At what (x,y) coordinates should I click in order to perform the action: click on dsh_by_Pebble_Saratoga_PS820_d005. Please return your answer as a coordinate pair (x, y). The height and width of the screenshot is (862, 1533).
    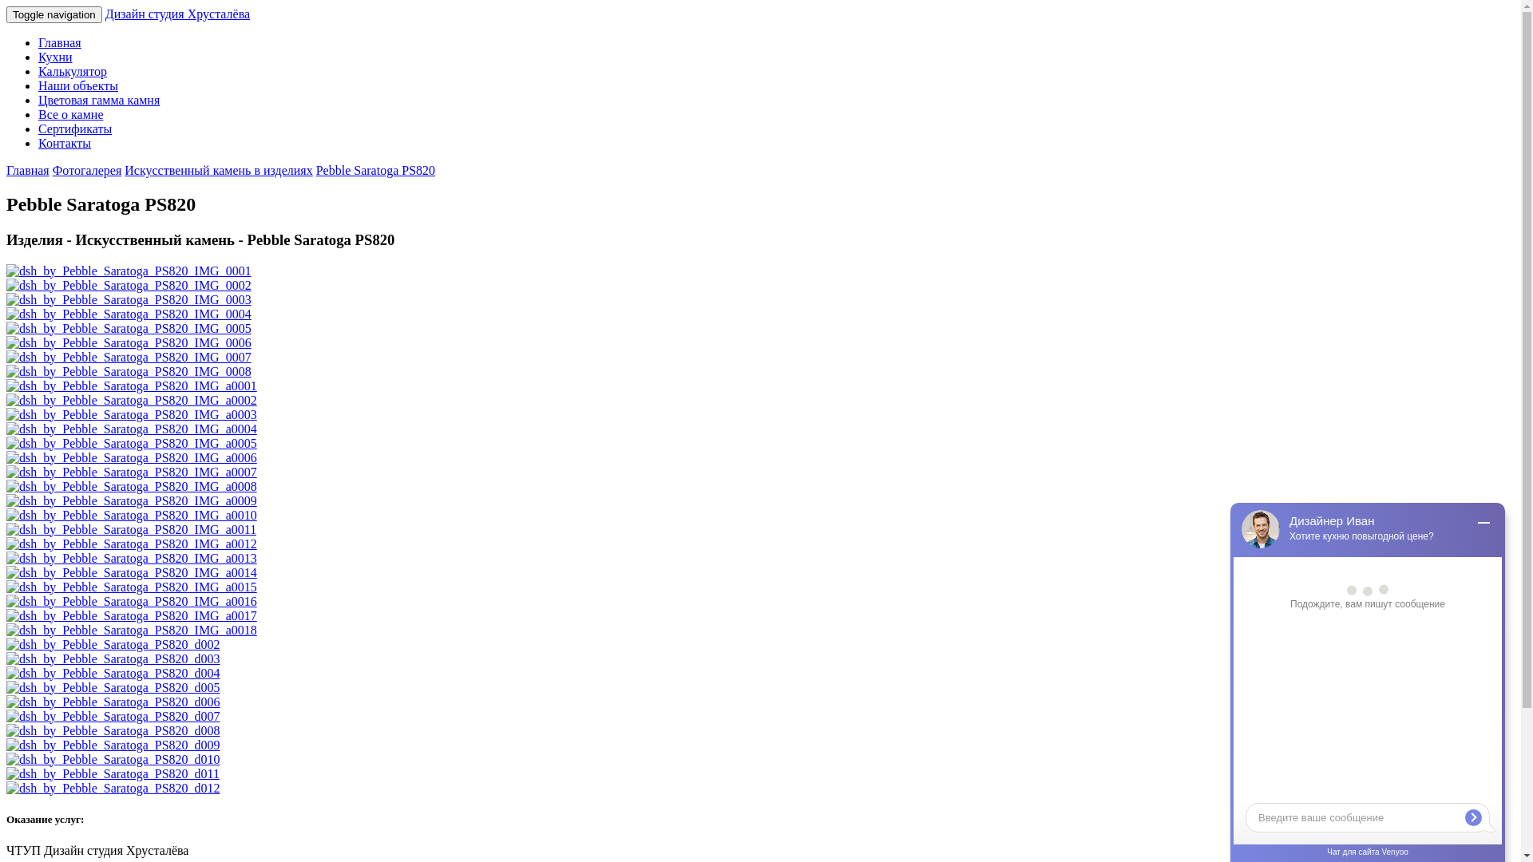
    Looking at the image, I should click on (113, 688).